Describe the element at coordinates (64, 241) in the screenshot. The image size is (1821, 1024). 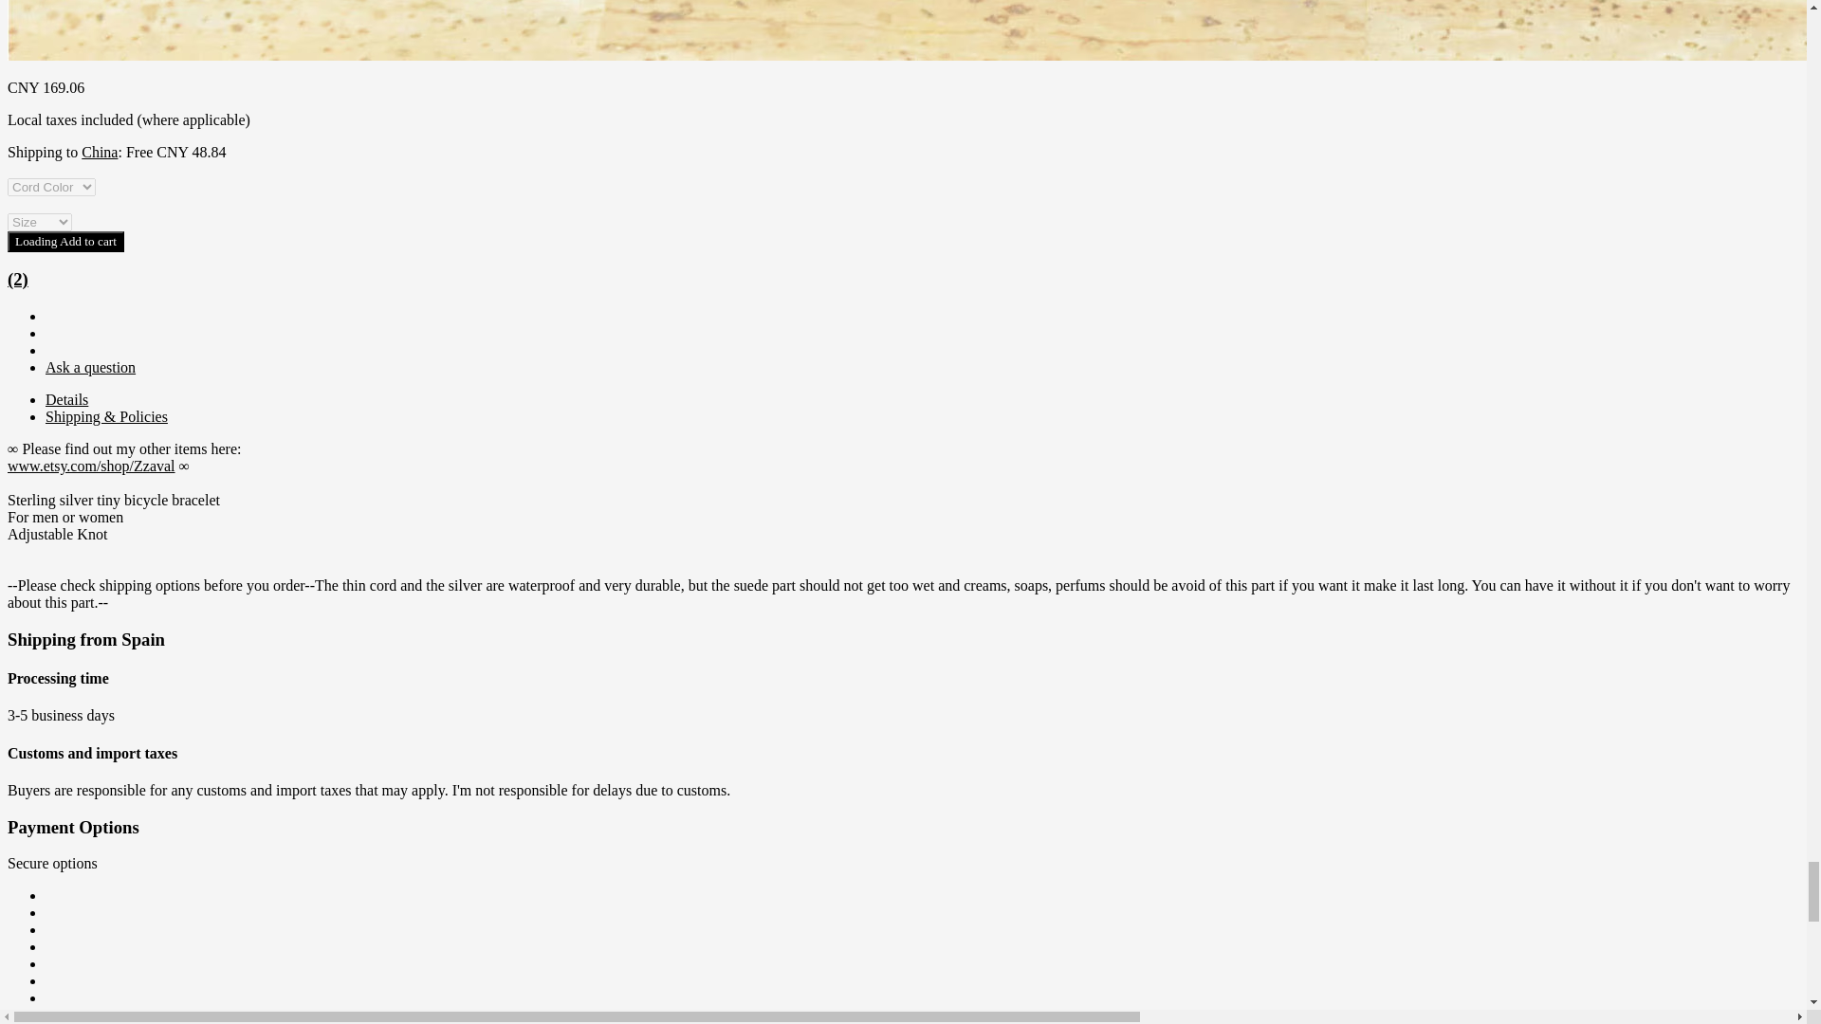
I see `Loading Add to cart` at that location.